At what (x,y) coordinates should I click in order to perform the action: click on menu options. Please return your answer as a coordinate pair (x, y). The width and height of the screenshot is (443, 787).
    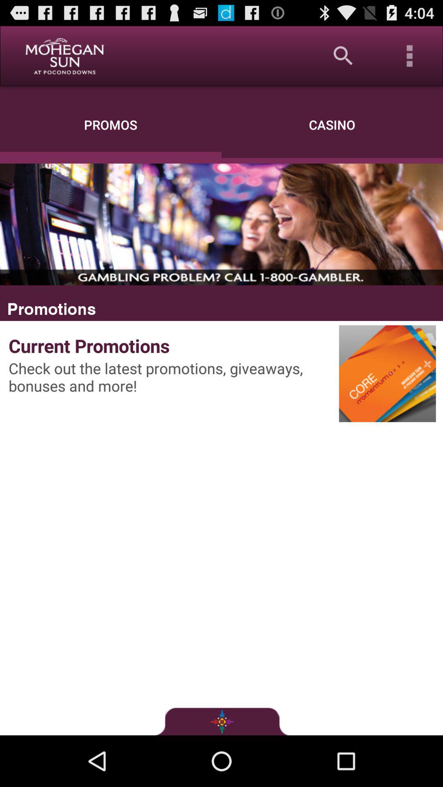
    Looking at the image, I should click on (410, 56).